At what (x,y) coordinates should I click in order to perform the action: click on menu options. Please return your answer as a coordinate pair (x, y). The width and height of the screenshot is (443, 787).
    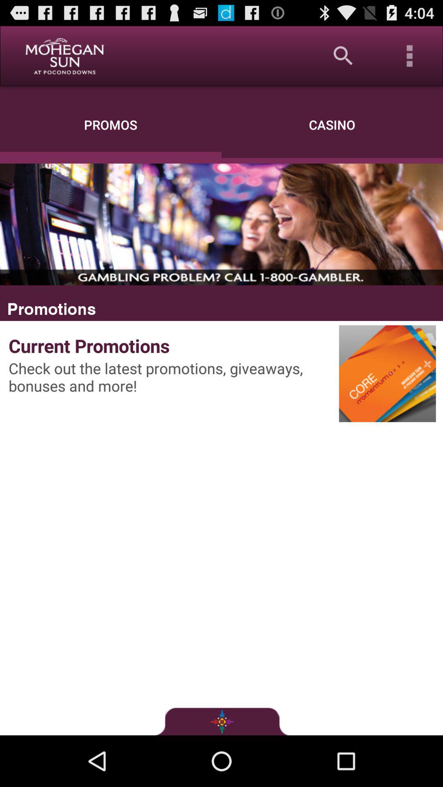
    Looking at the image, I should click on (410, 56).